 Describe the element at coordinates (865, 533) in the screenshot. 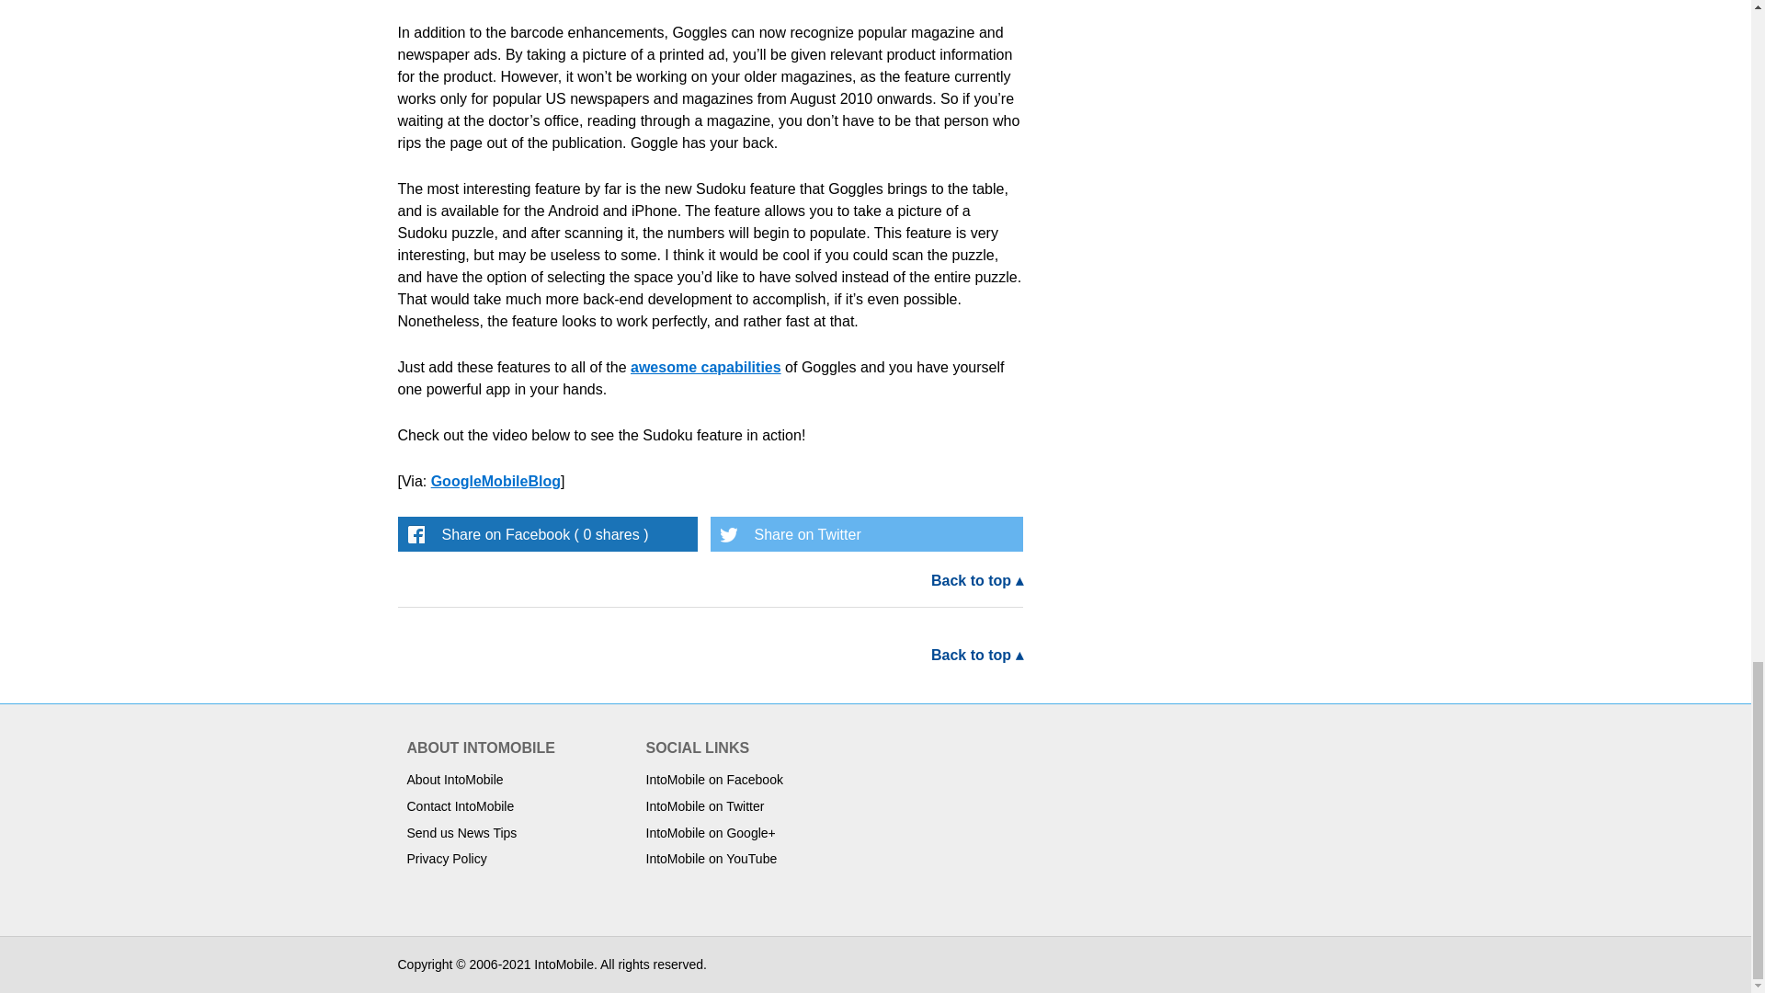

I see `Share on Twitter` at that location.